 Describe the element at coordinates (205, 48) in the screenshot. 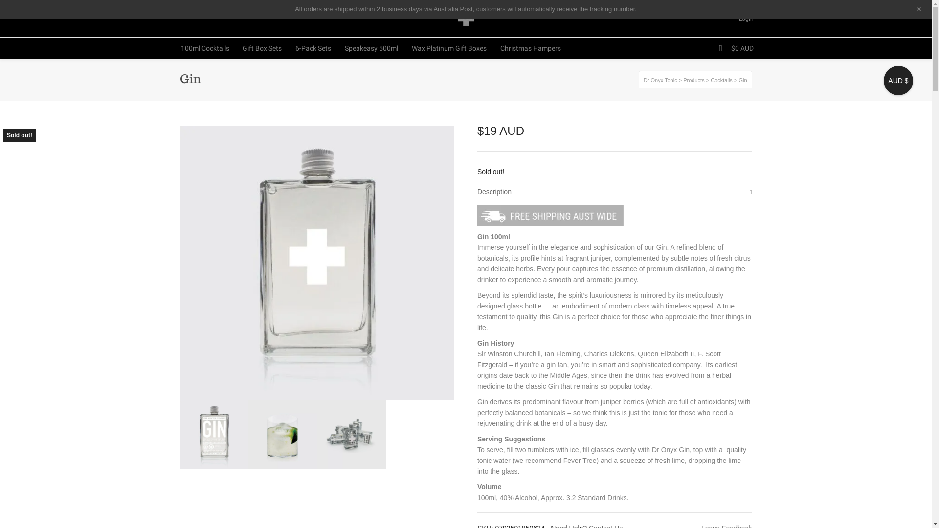

I see `100ml Cocktails` at that location.